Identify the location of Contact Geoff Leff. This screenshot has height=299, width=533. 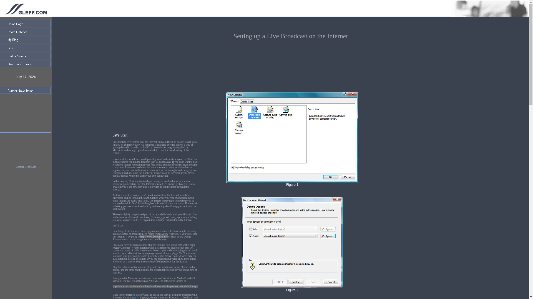
(26, 167).